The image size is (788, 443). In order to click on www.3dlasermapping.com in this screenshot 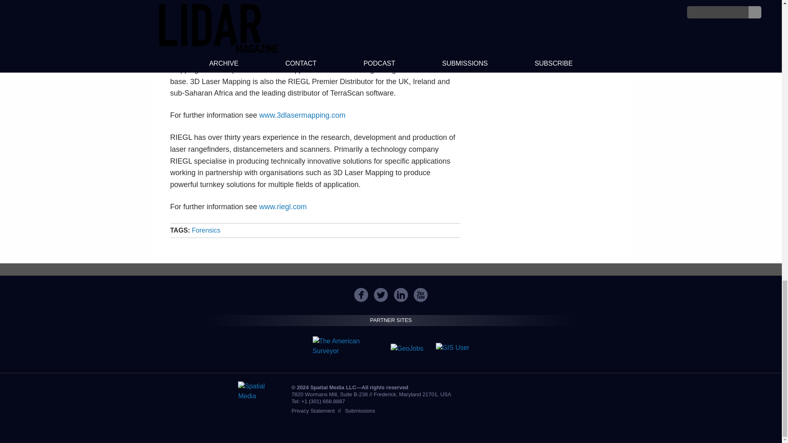, I will do `click(302, 115)`.